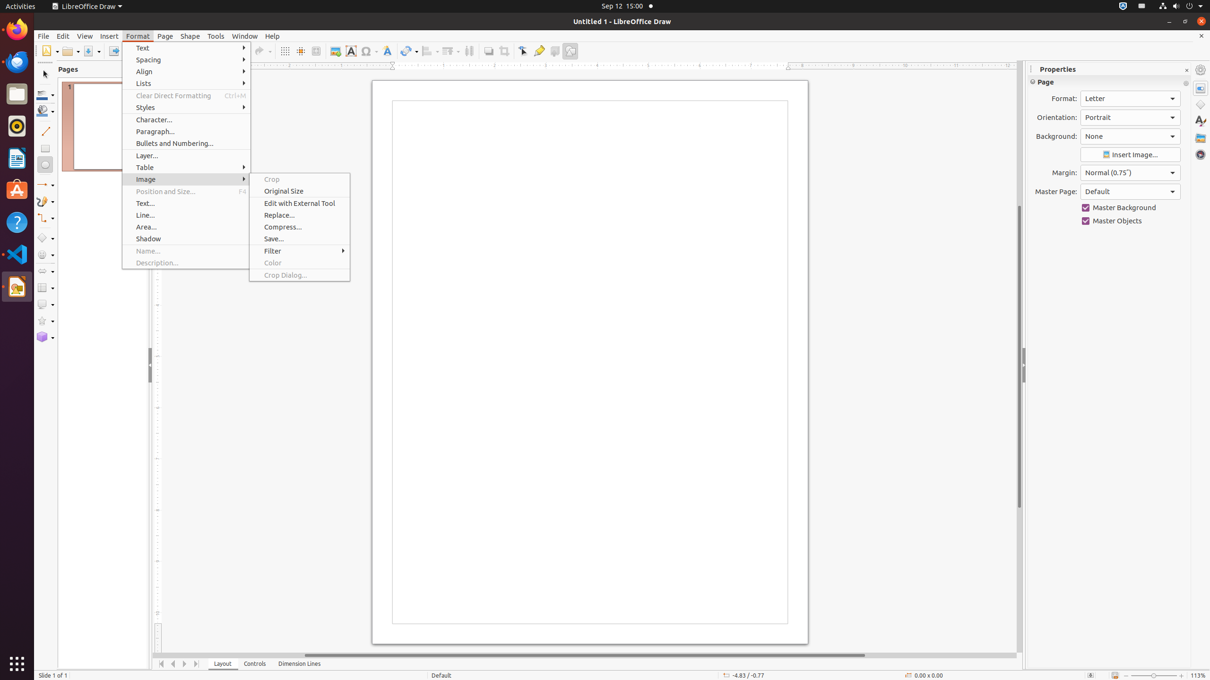  I want to click on Window, so click(245, 36).